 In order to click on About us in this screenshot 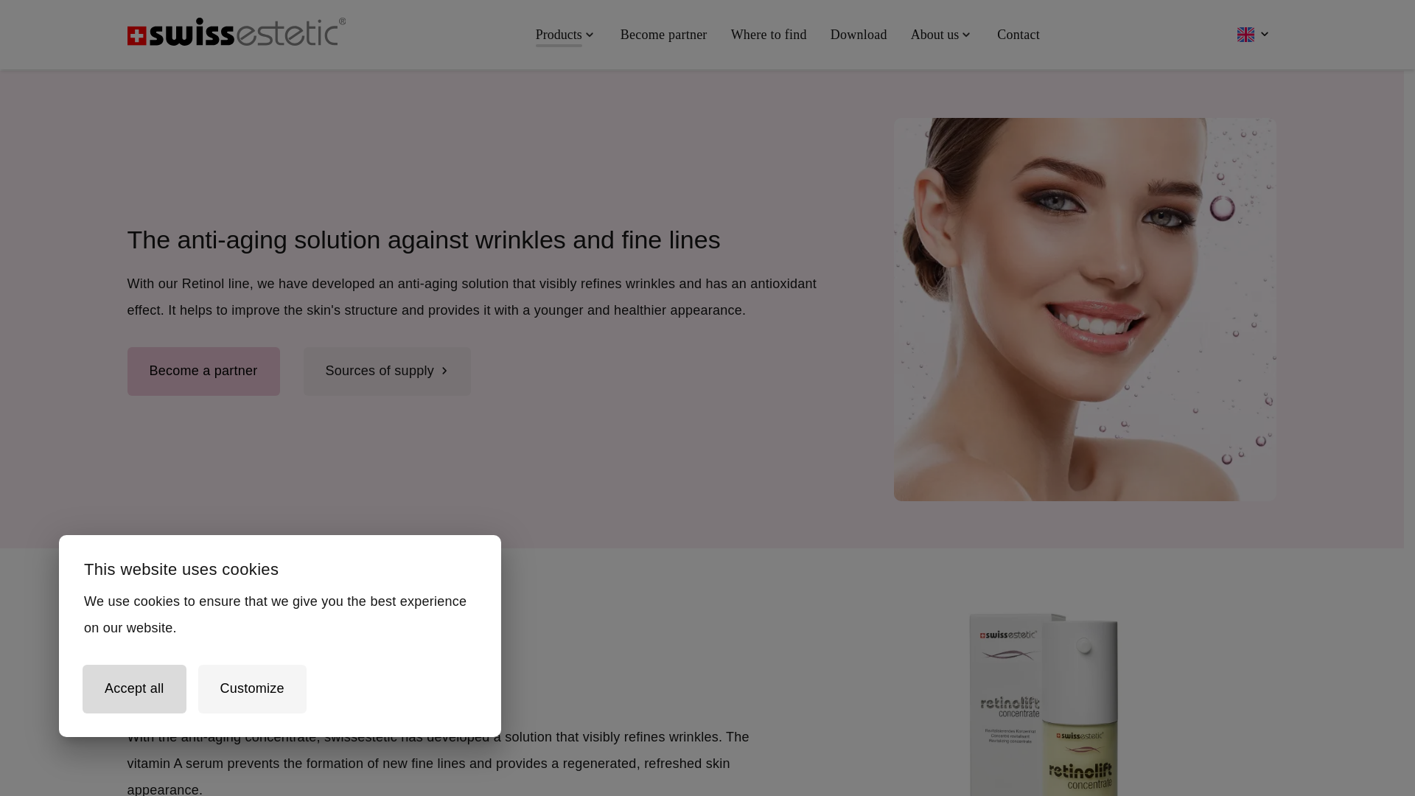, I will do `click(942, 34)`.